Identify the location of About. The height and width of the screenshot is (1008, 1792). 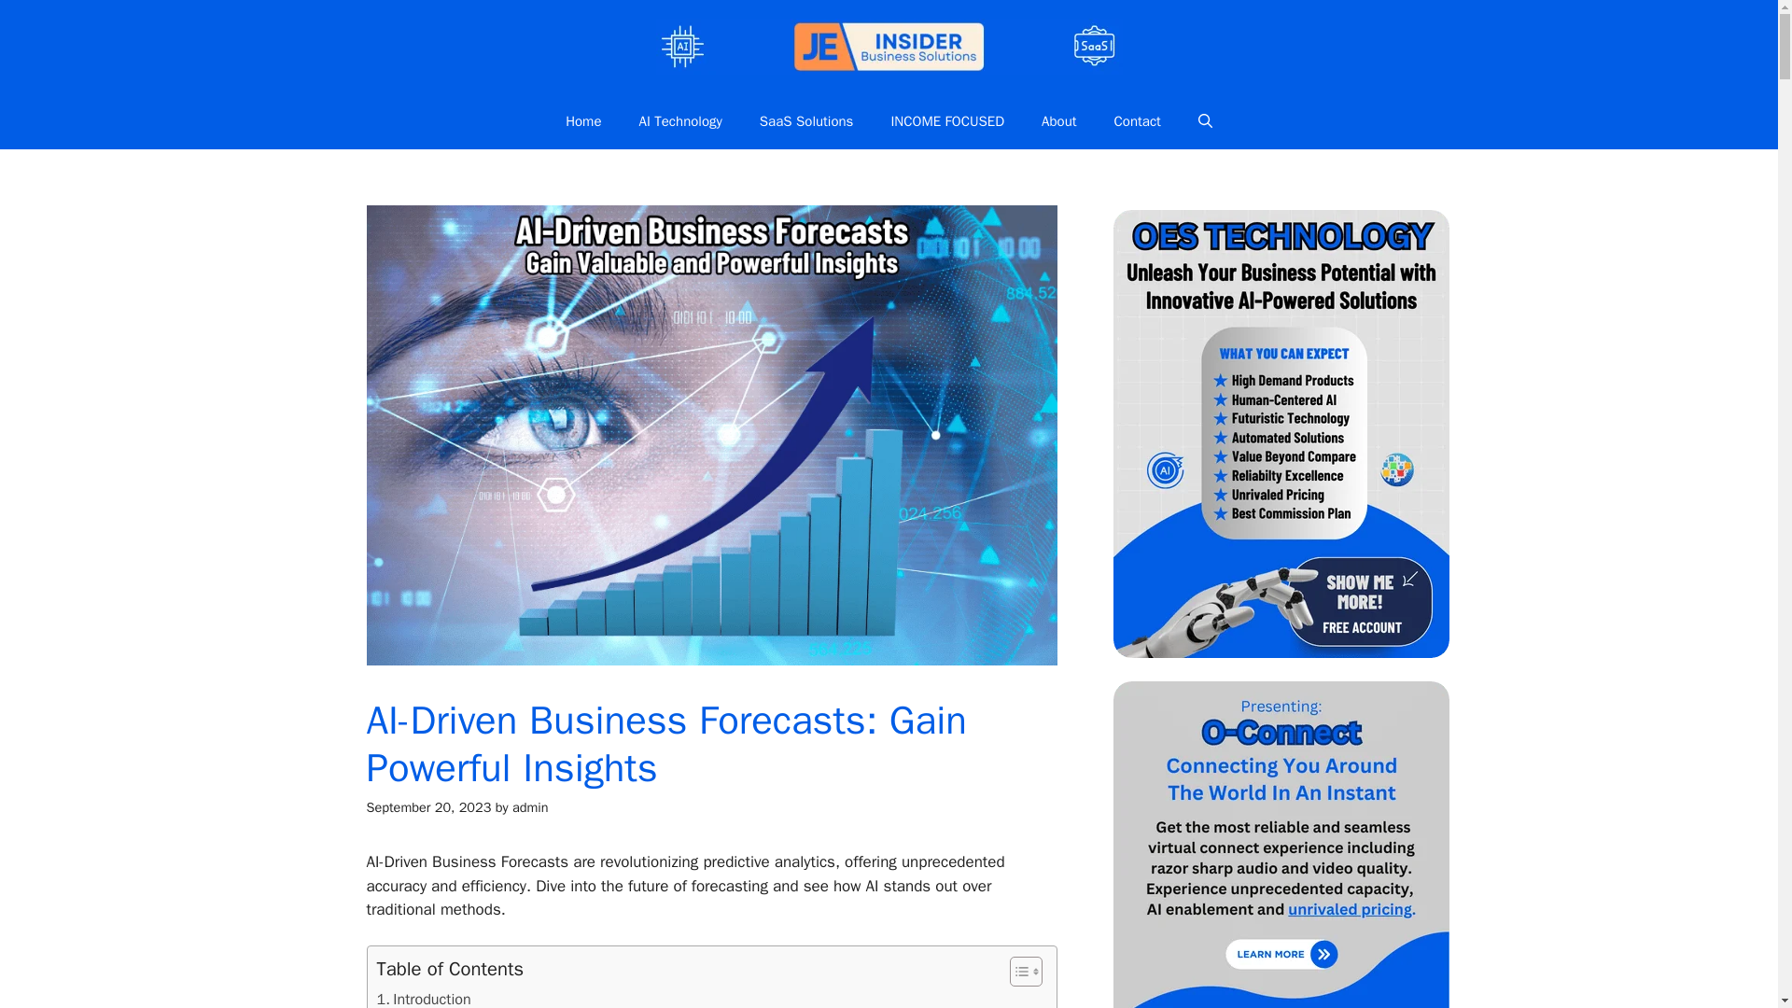
(1058, 121).